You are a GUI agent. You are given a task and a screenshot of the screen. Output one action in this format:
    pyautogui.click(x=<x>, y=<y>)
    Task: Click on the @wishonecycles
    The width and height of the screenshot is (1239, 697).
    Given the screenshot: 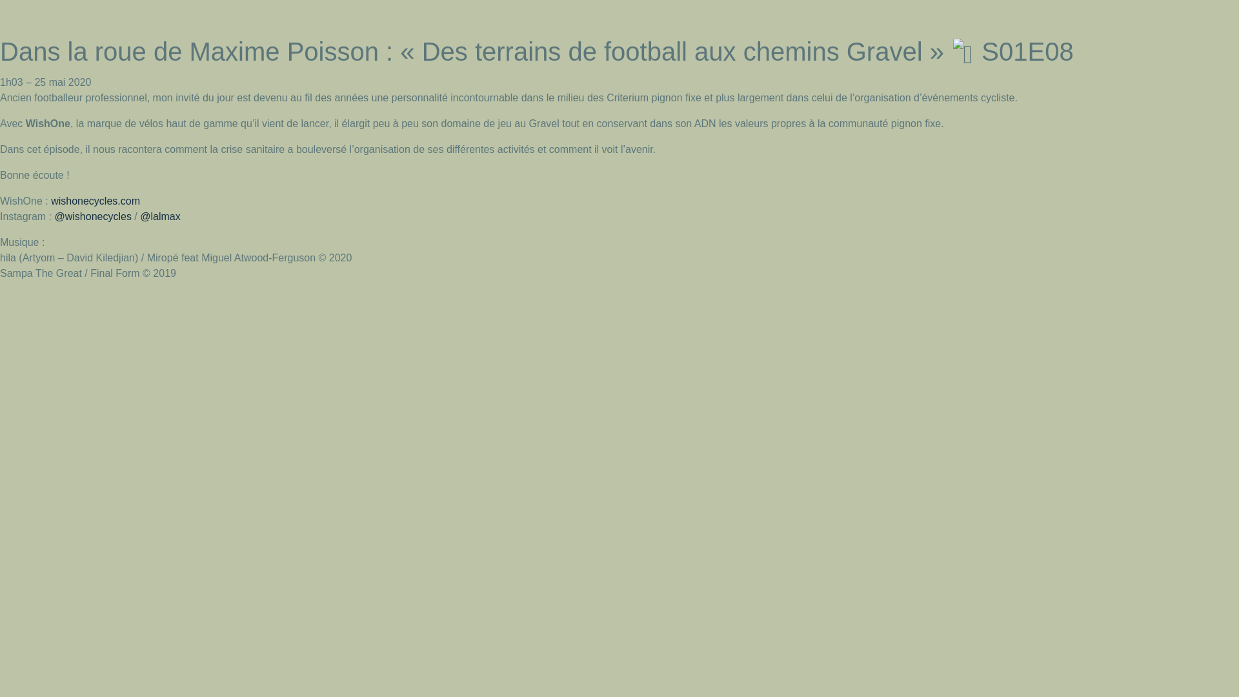 What is the action you would take?
    pyautogui.click(x=93, y=217)
    